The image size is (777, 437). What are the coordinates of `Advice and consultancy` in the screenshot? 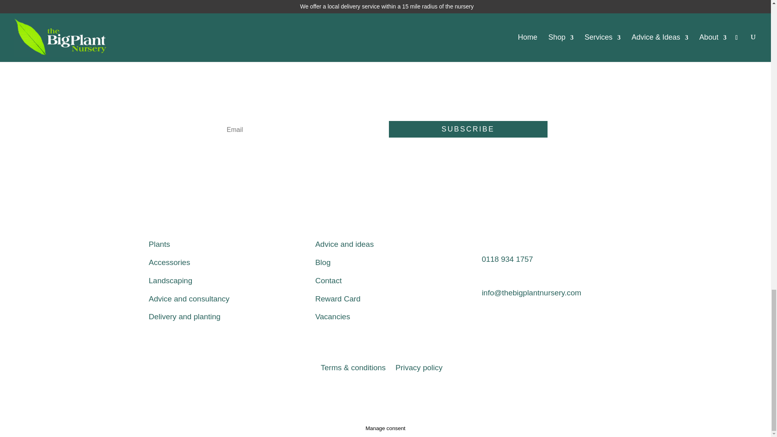 It's located at (189, 299).